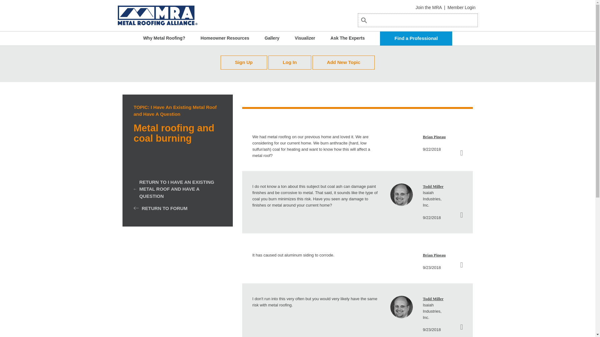  What do you see at coordinates (429, 7) in the screenshot?
I see `Join the MRA` at bounding box center [429, 7].